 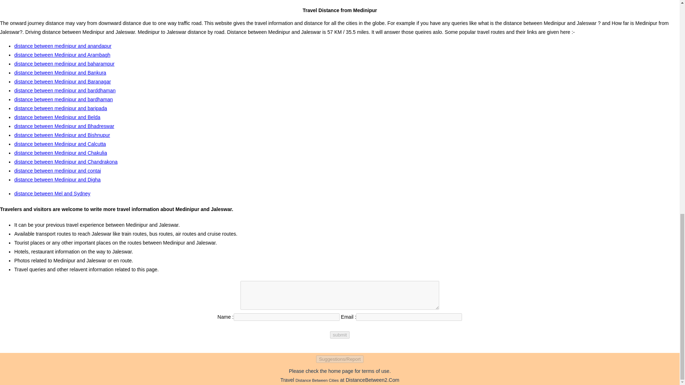 What do you see at coordinates (64, 126) in the screenshot?
I see `distance between Medinipur and Bhadreswar` at bounding box center [64, 126].